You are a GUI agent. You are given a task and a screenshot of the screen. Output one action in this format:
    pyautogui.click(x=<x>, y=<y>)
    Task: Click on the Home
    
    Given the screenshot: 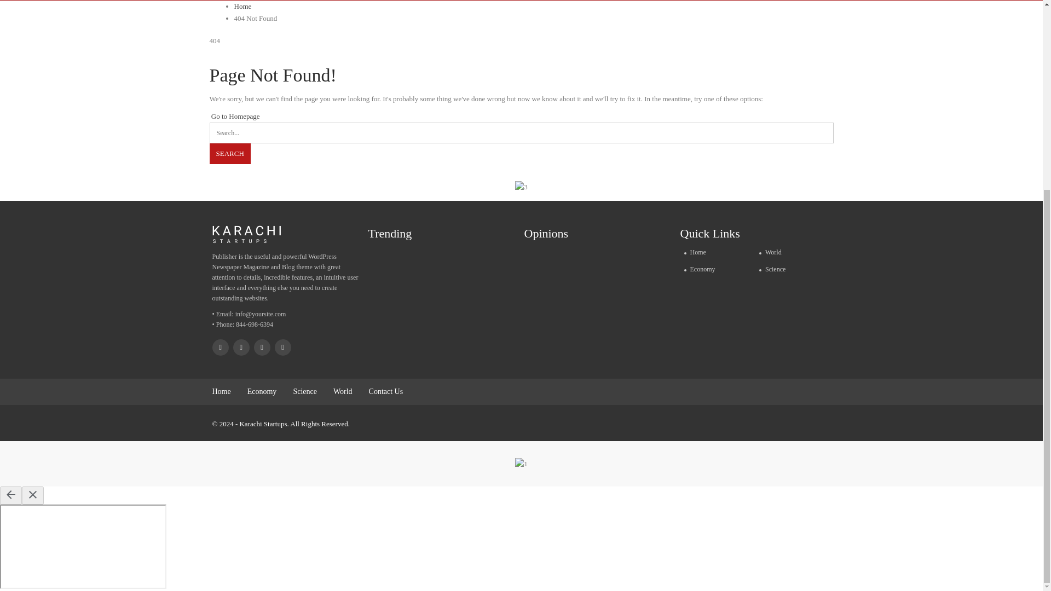 What is the action you would take?
    pyautogui.click(x=221, y=391)
    